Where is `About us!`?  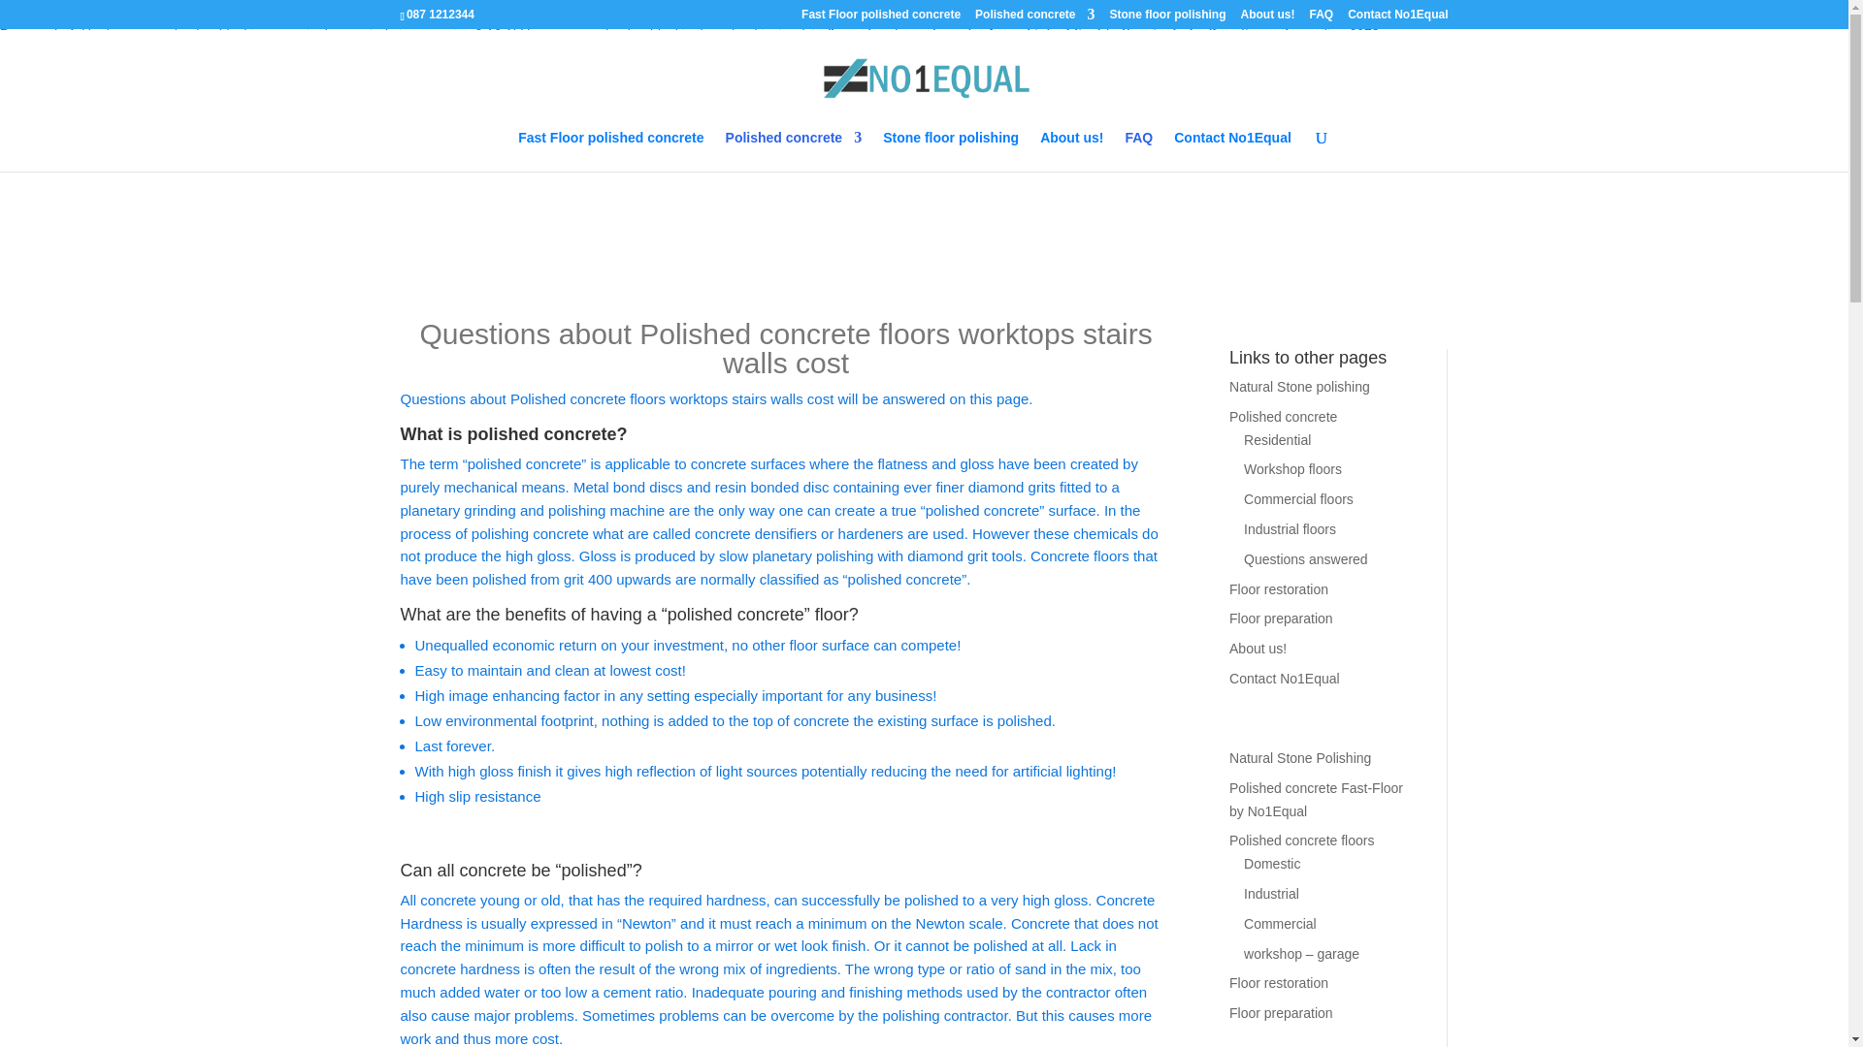
About us! is located at coordinates (1071, 151).